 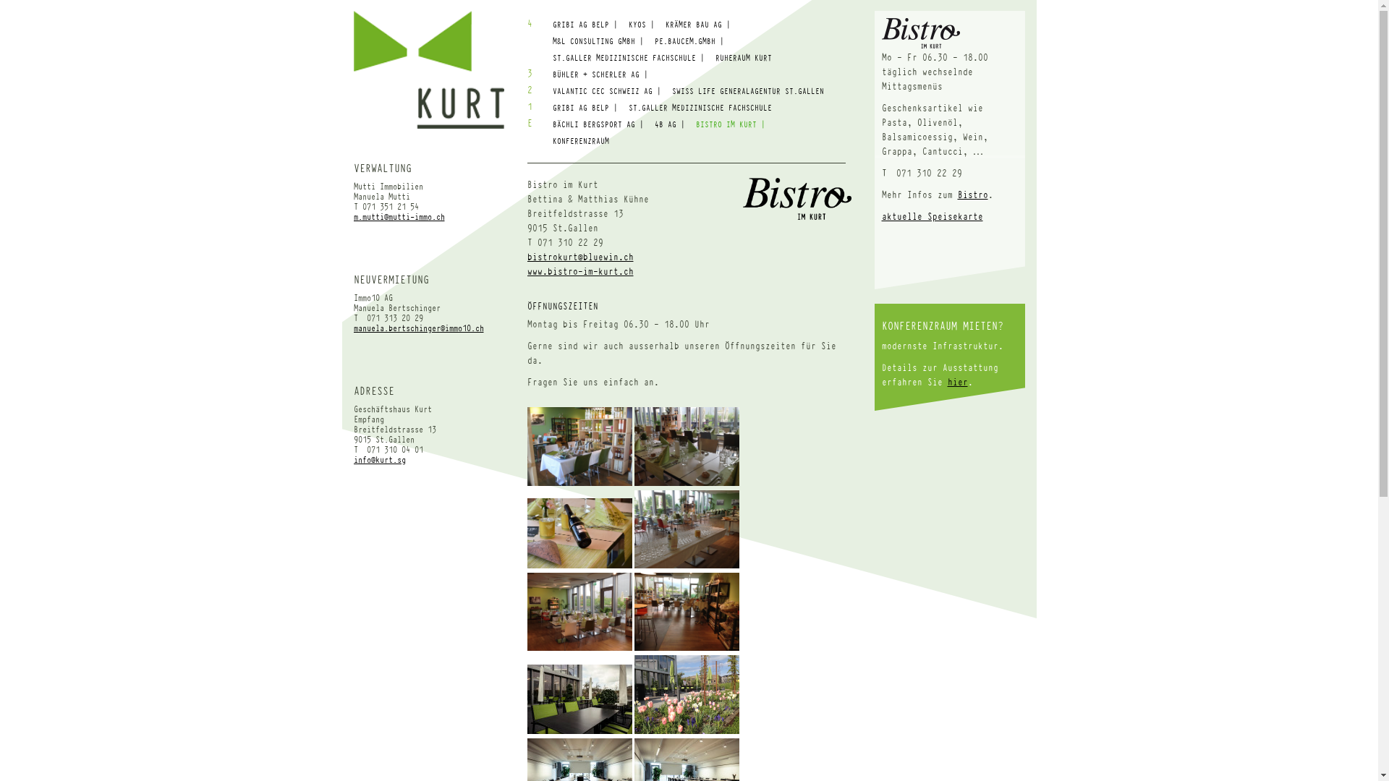 What do you see at coordinates (700, 108) in the screenshot?
I see `ST.GALLER MEDIZINISCHE FACHSCHULE` at bounding box center [700, 108].